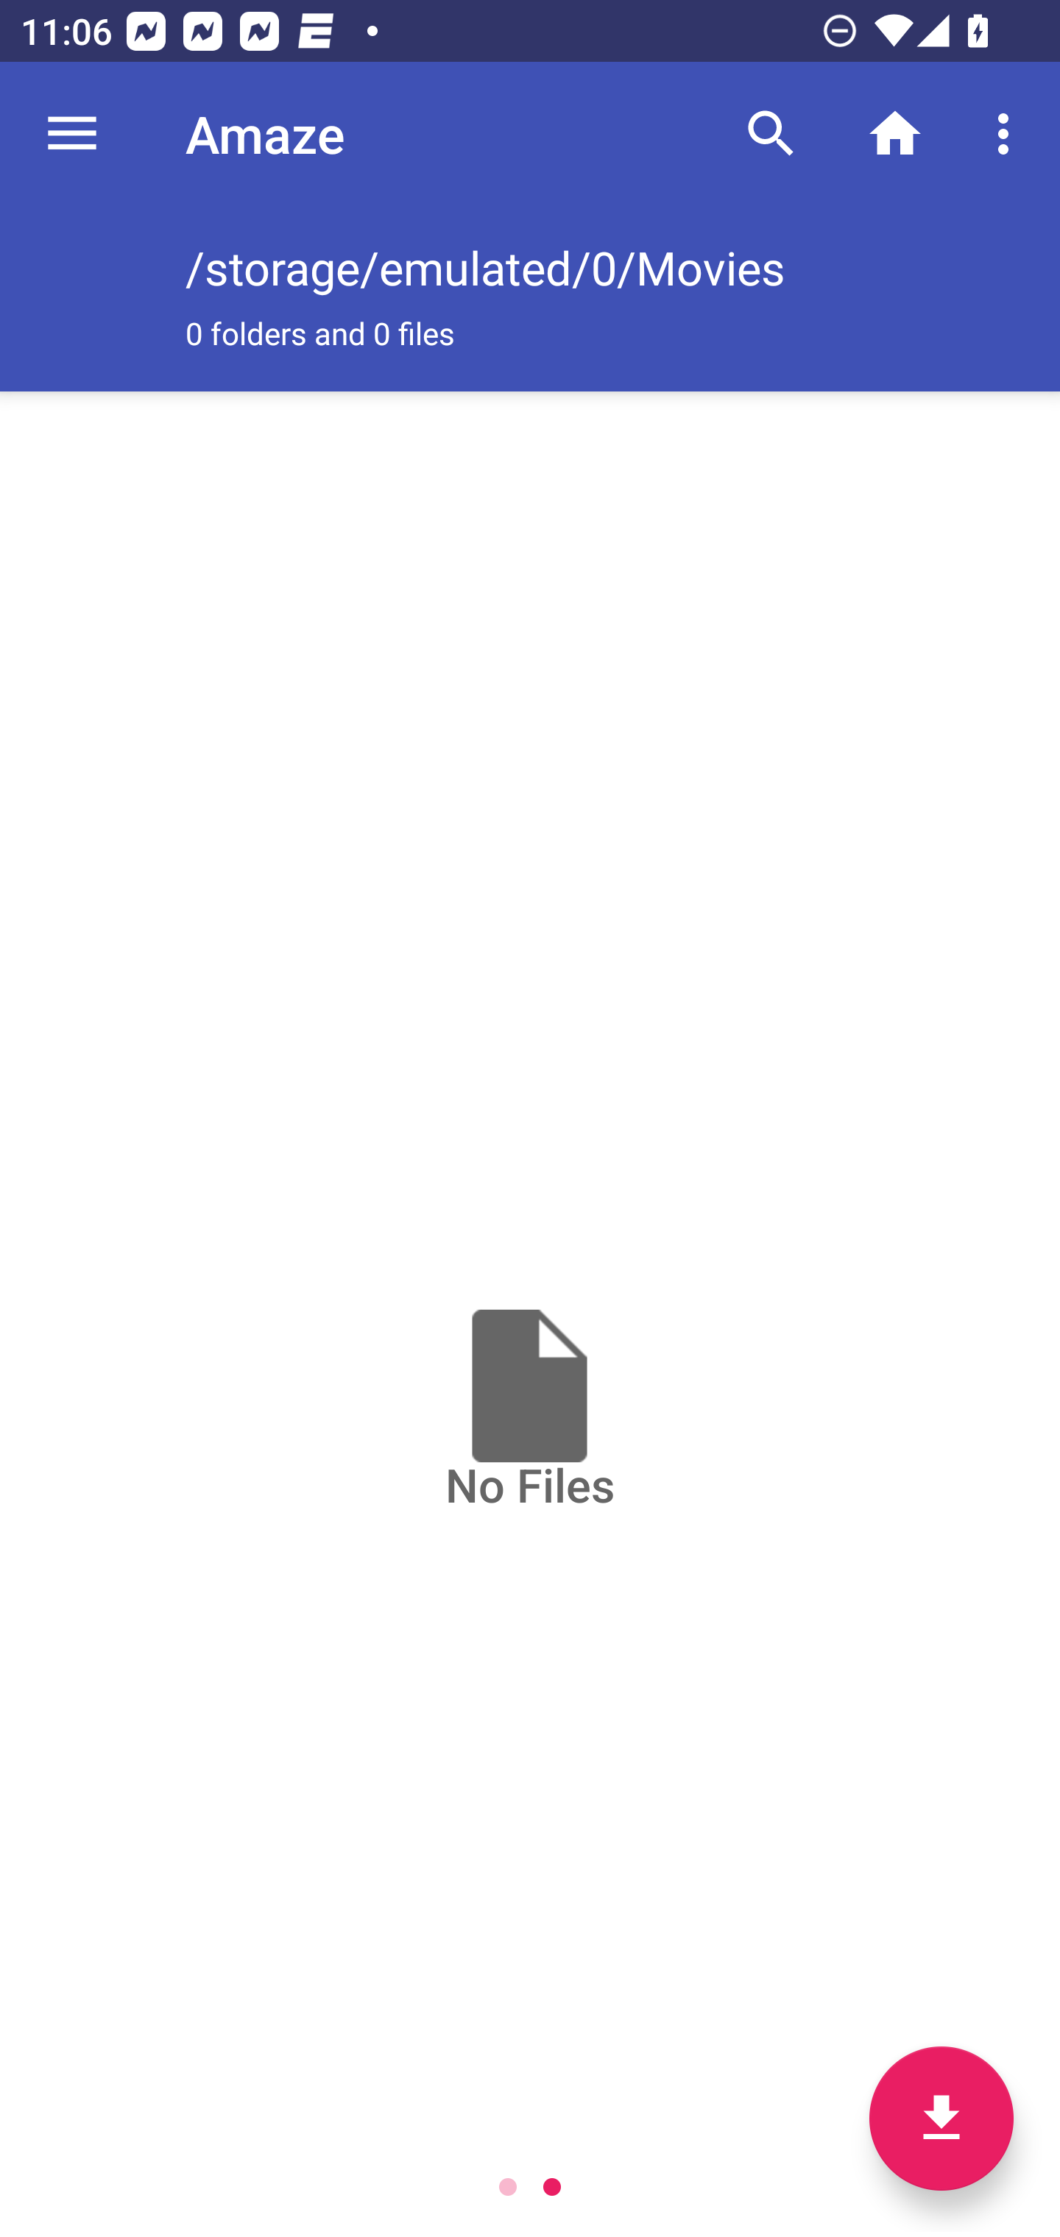 The image size is (1060, 2237). Describe the element at coordinates (1008, 134) in the screenshot. I see `More options` at that location.